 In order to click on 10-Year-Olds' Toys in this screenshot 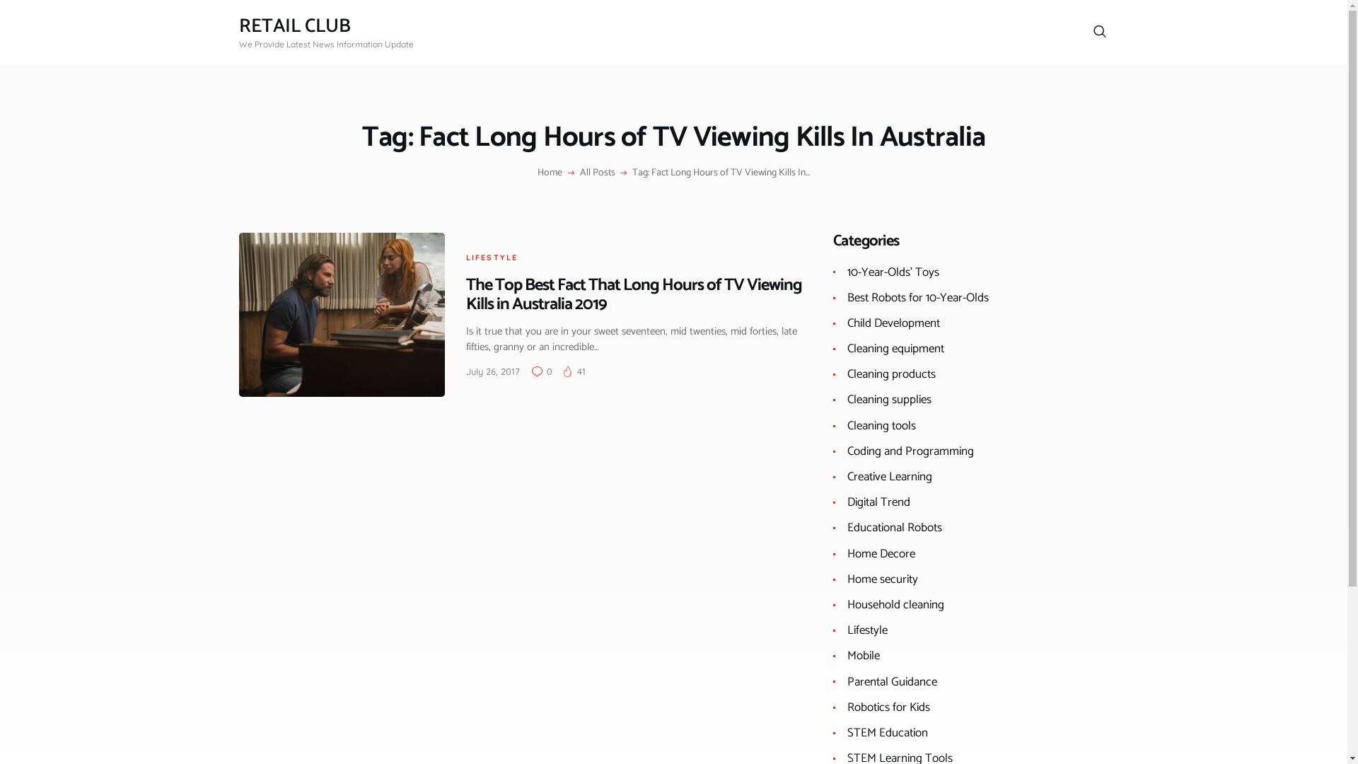, I will do `click(893, 272)`.